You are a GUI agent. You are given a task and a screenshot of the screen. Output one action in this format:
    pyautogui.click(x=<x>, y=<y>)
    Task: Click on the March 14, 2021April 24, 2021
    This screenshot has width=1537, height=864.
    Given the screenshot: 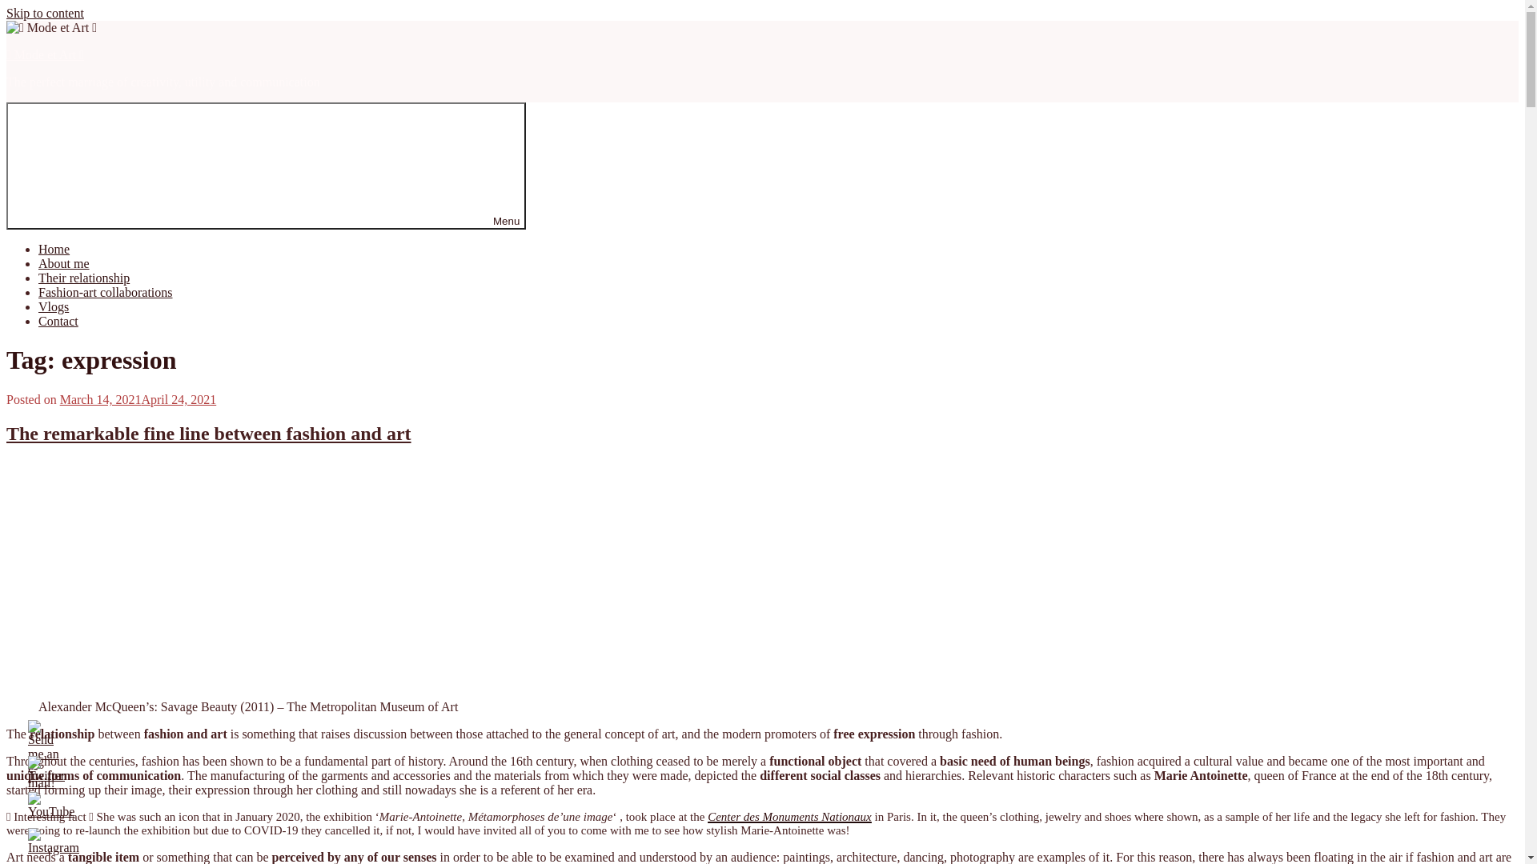 What is the action you would take?
    pyautogui.click(x=138, y=400)
    